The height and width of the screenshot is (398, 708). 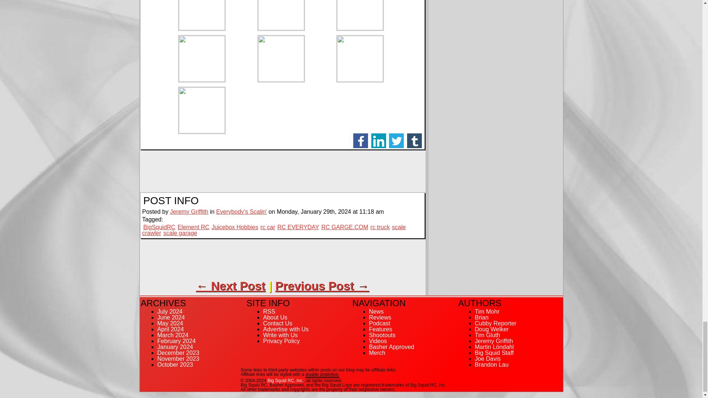 What do you see at coordinates (282, 171) in the screenshot?
I see `3rd party ad content` at bounding box center [282, 171].